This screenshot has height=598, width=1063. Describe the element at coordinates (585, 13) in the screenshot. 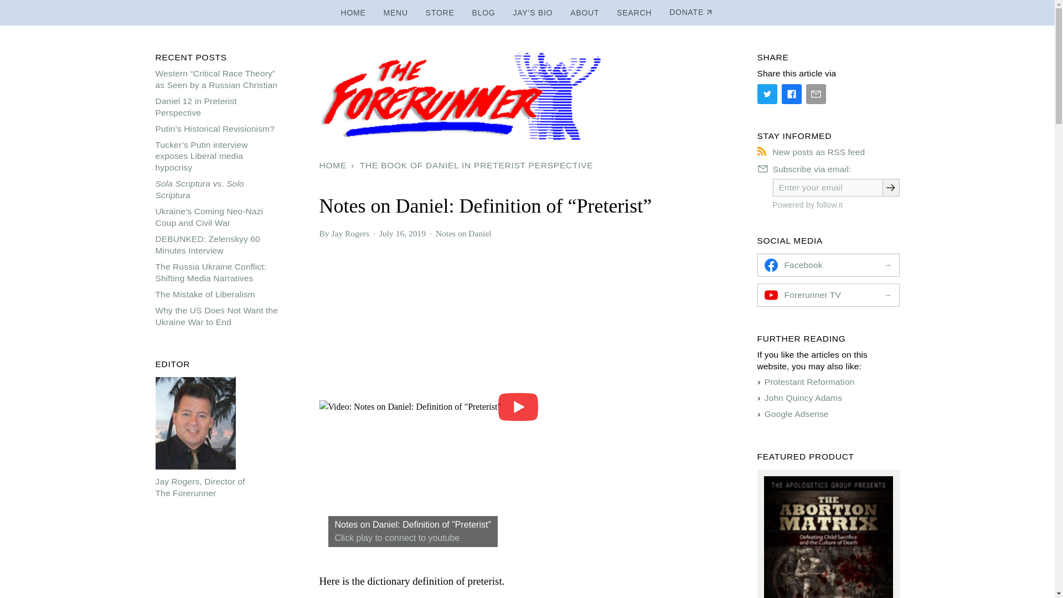

I see `ABOUT` at that location.